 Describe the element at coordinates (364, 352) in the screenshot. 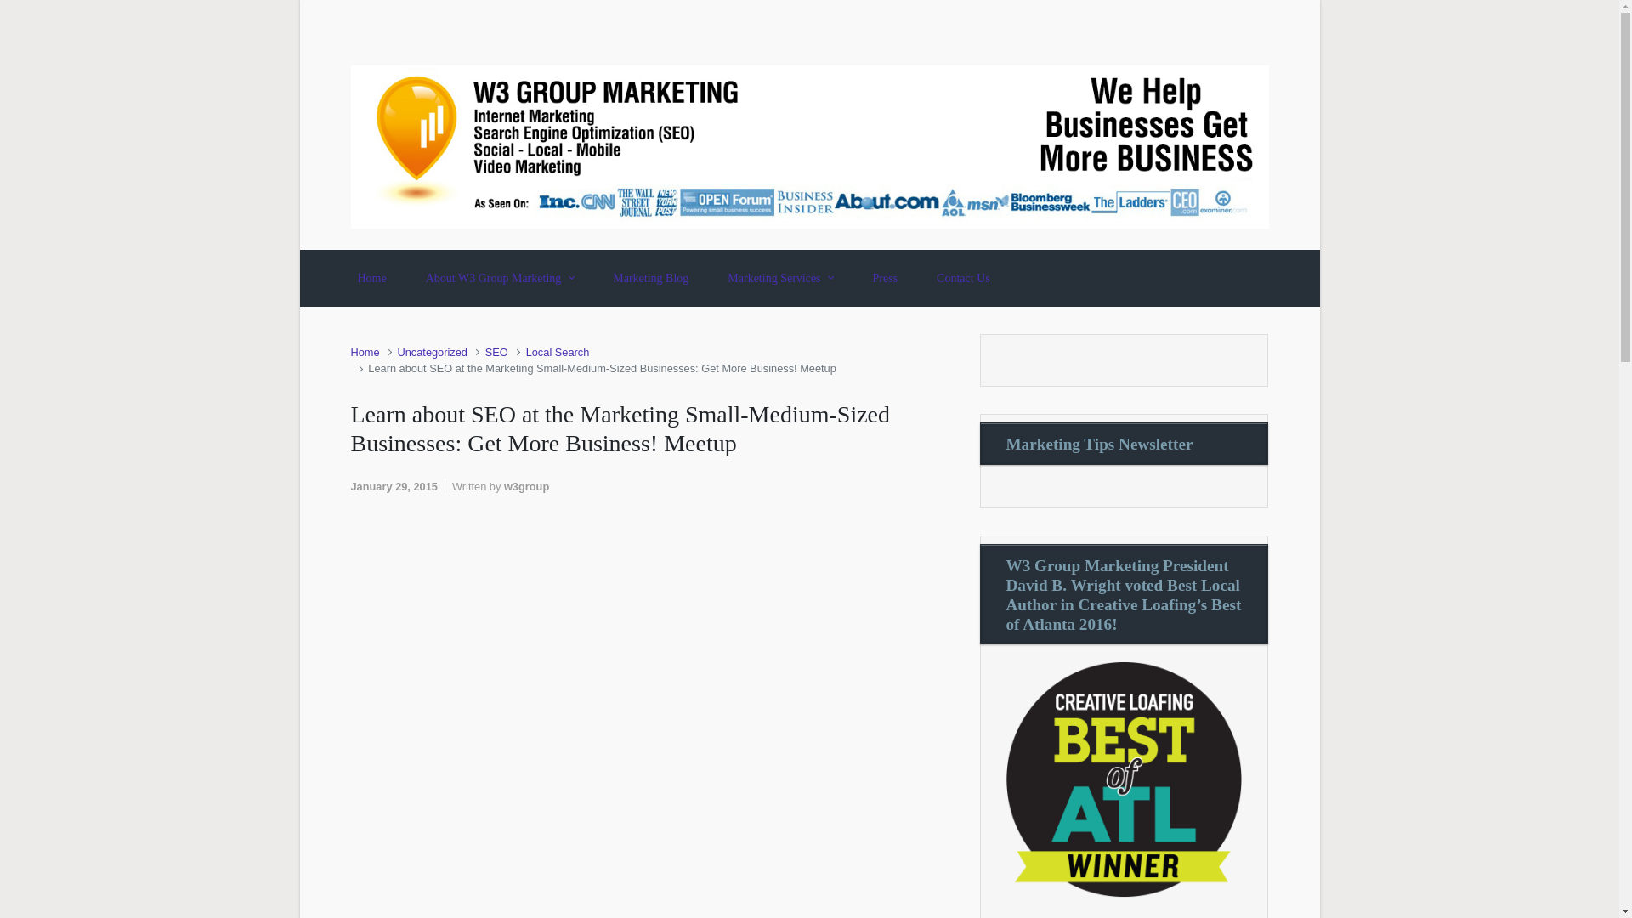

I see `Home` at that location.